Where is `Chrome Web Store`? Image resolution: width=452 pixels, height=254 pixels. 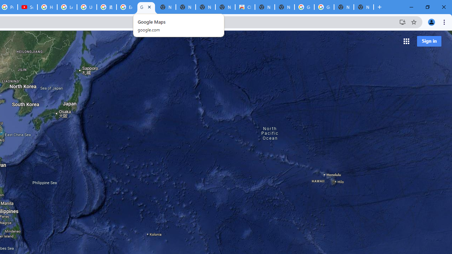
Chrome Web Store is located at coordinates (245, 7).